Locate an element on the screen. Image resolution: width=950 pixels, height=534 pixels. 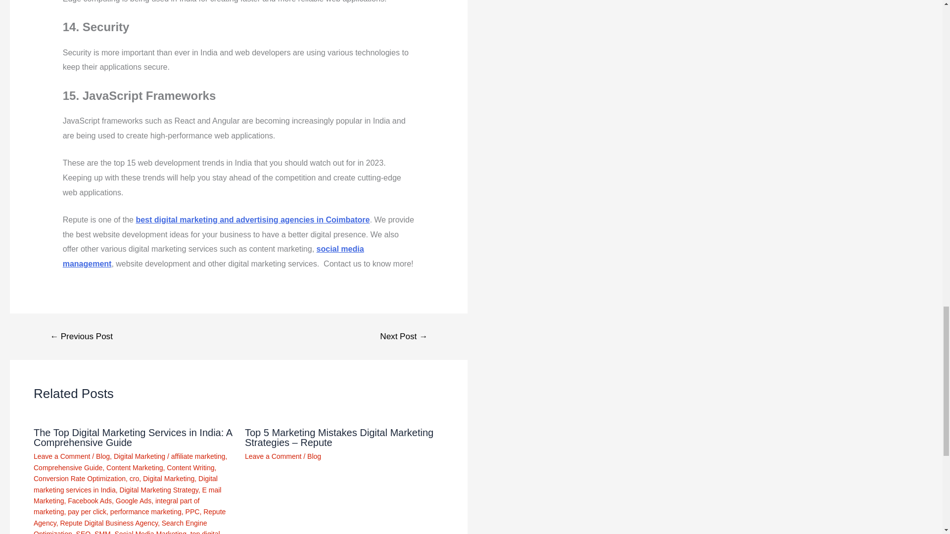
social media management is located at coordinates (213, 256).